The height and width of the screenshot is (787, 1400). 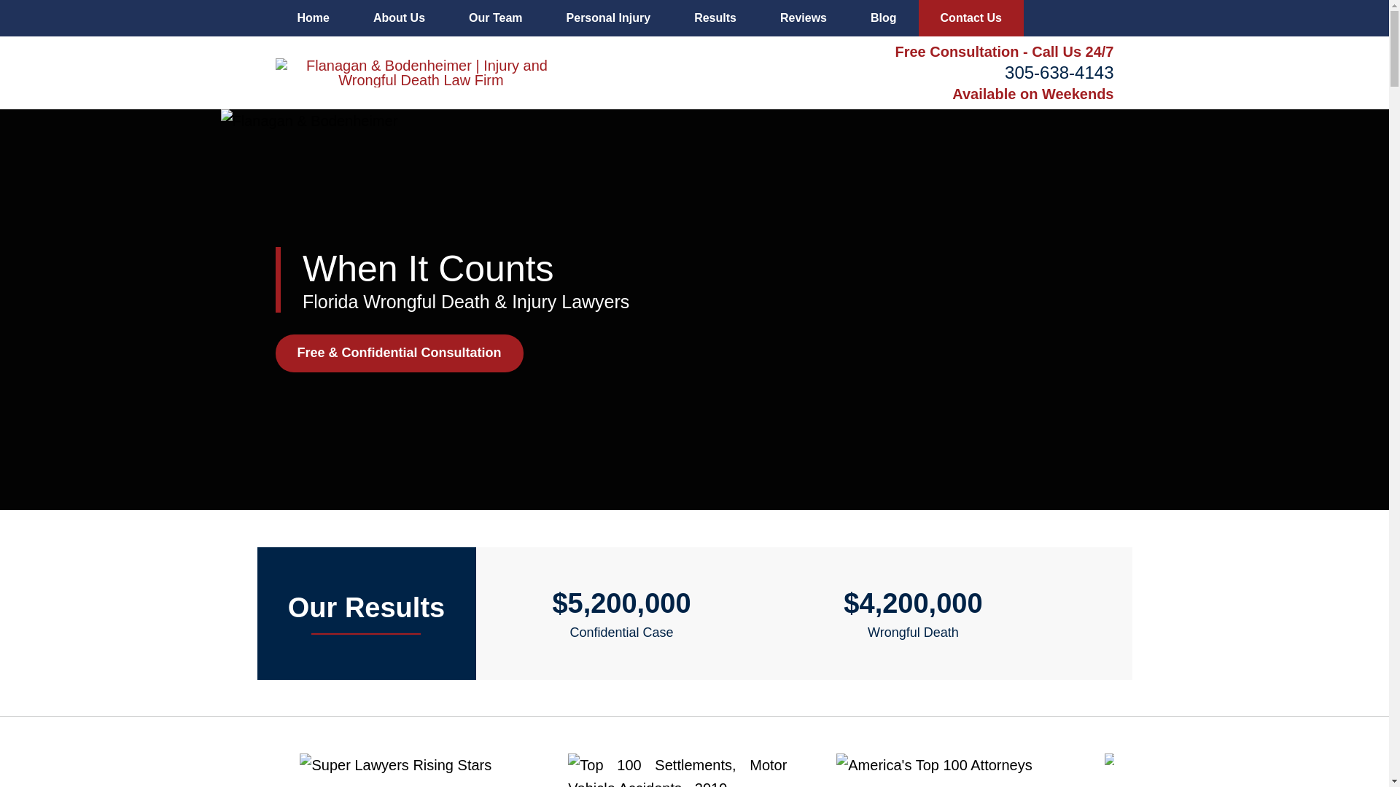 What do you see at coordinates (495, 17) in the screenshot?
I see `Our Team` at bounding box center [495, 17].